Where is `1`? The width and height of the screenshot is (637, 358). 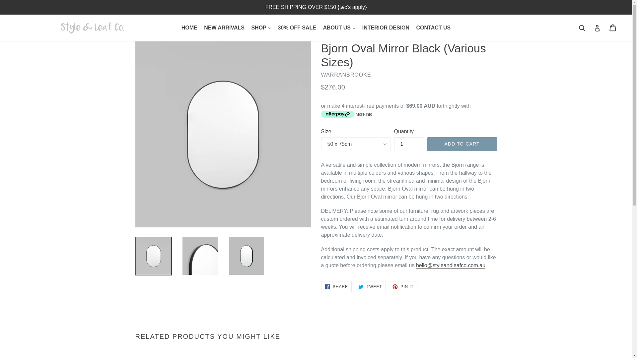 1 is located at coordinates (409, 144).